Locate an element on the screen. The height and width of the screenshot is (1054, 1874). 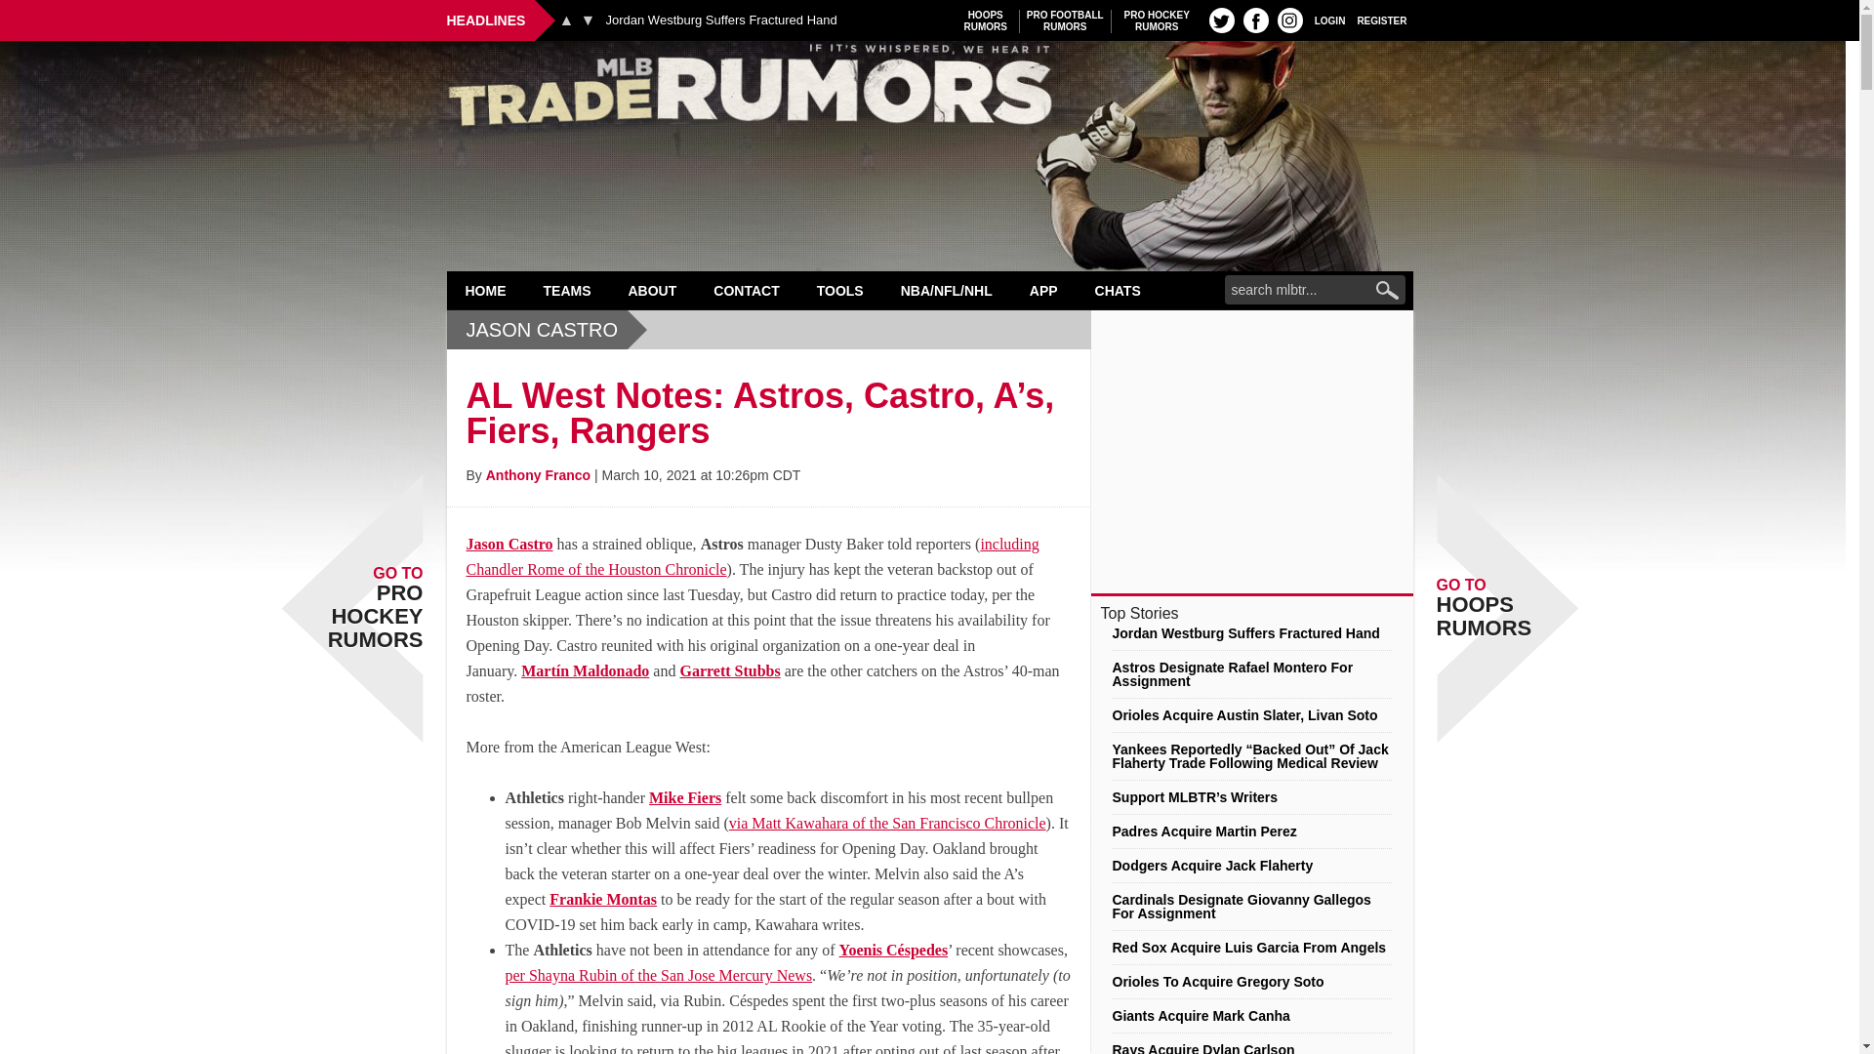
Search is located at coordinates (1290, 20).